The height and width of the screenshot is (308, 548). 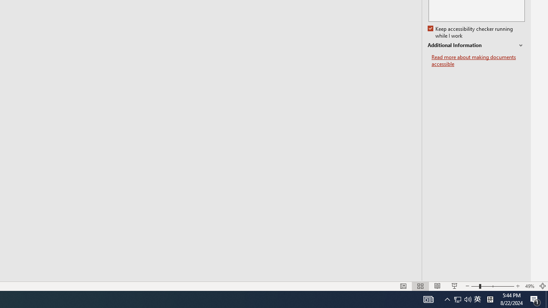 What do you see at coordinates (420, 286) in the screenshot?
I see `Slide Sorter` at bounding box center [420, 286].